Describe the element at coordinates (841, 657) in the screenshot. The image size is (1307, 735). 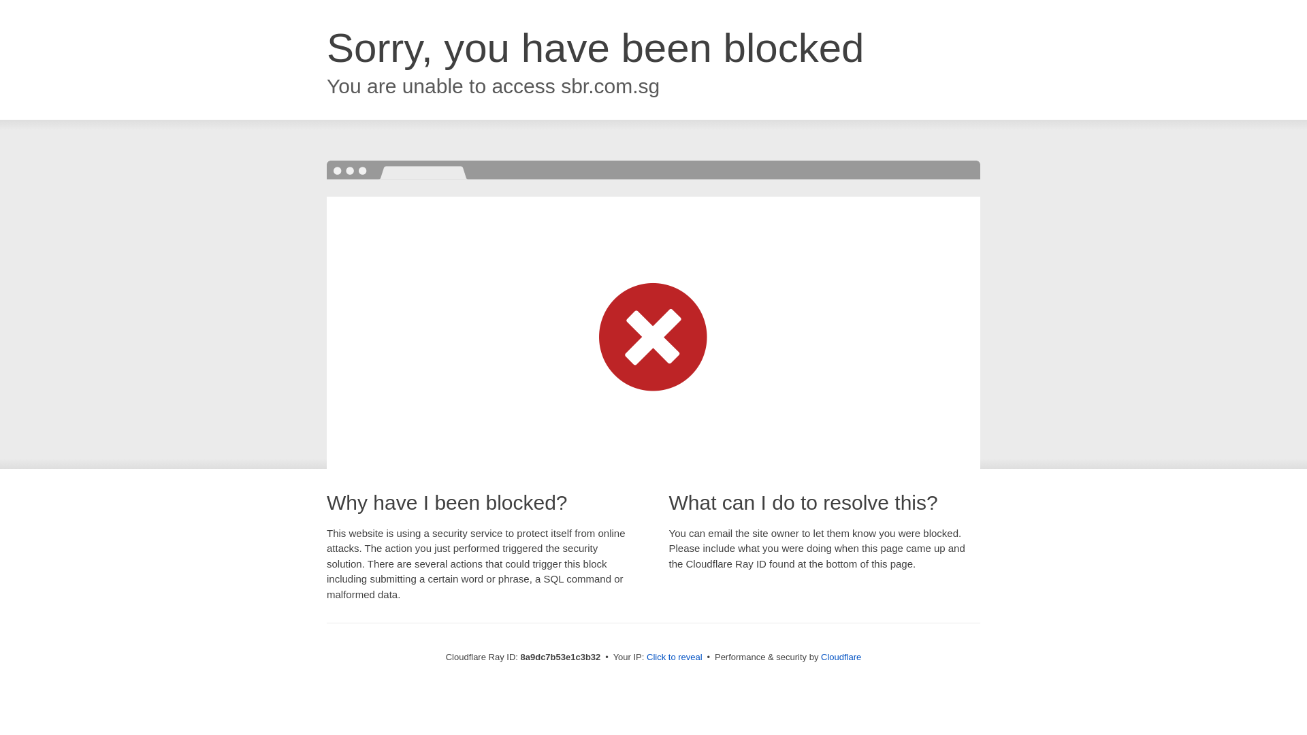
I see `Cloudflare` at that location.